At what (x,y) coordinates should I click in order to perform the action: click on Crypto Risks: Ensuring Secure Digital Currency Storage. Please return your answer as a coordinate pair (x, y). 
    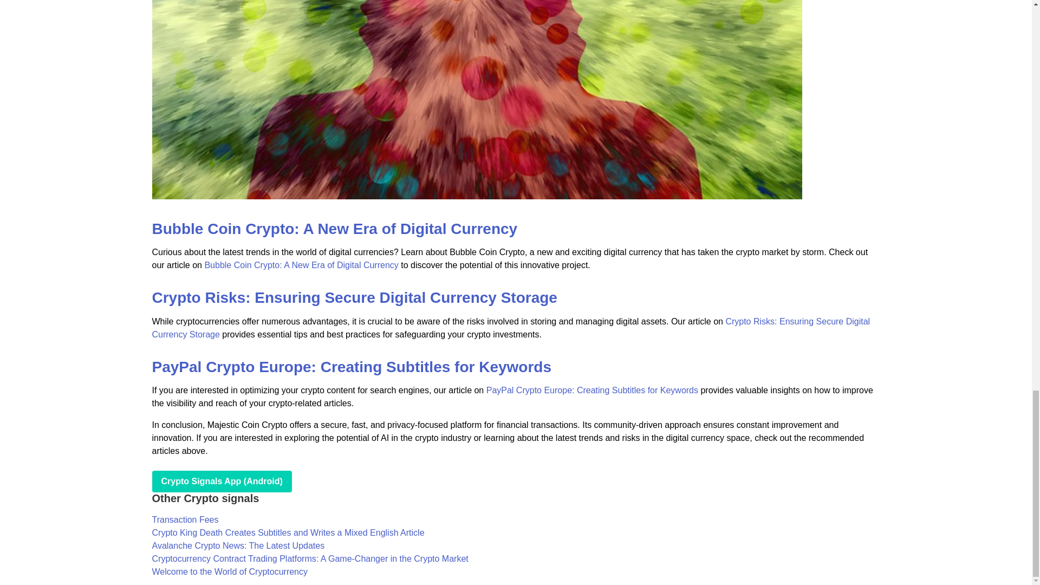
    Looking at the image, I should click on (510, 328).